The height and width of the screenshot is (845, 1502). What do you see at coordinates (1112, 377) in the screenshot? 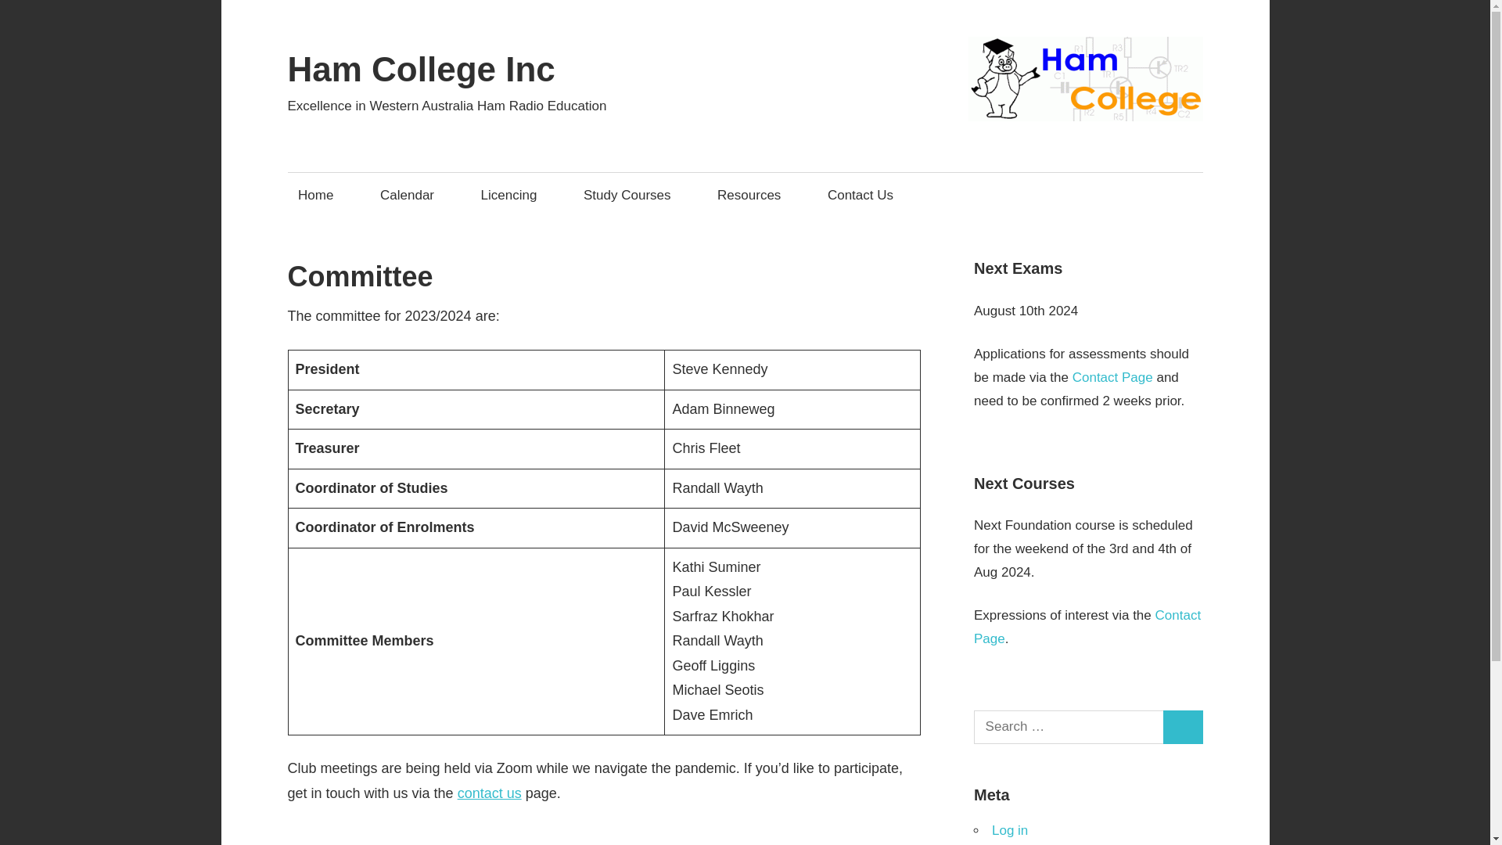
I see `Contact Page` at bounding box center [1112, 377].